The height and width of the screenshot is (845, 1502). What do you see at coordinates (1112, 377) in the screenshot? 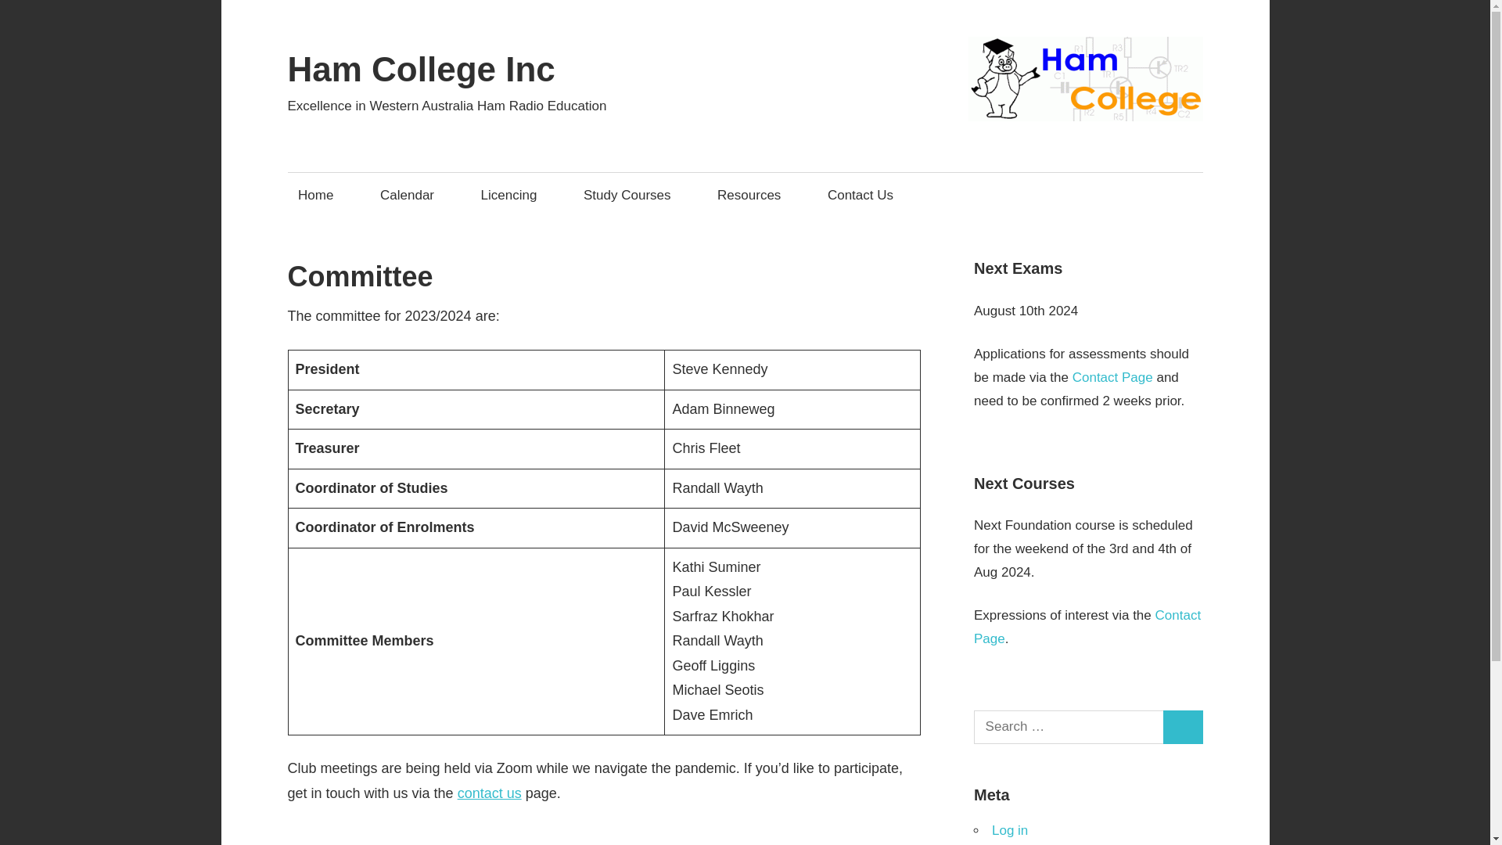
I see `Contact Page` at bounding box center [1112, 377].